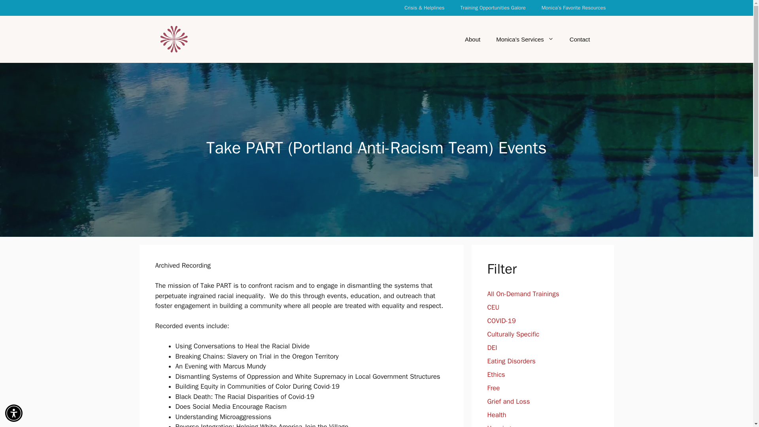 The width and height of the screenshot is (759, 427). Describe the element at coordinates (523, 294) in the screenshot. I see `All On-Demand Trainings` at that location.